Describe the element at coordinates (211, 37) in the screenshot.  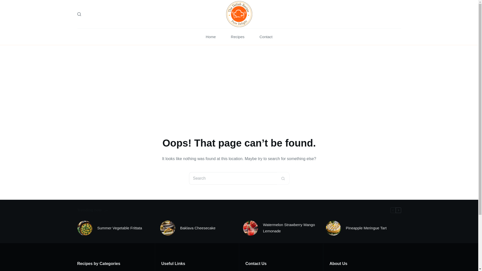
I see `Home` at that location.